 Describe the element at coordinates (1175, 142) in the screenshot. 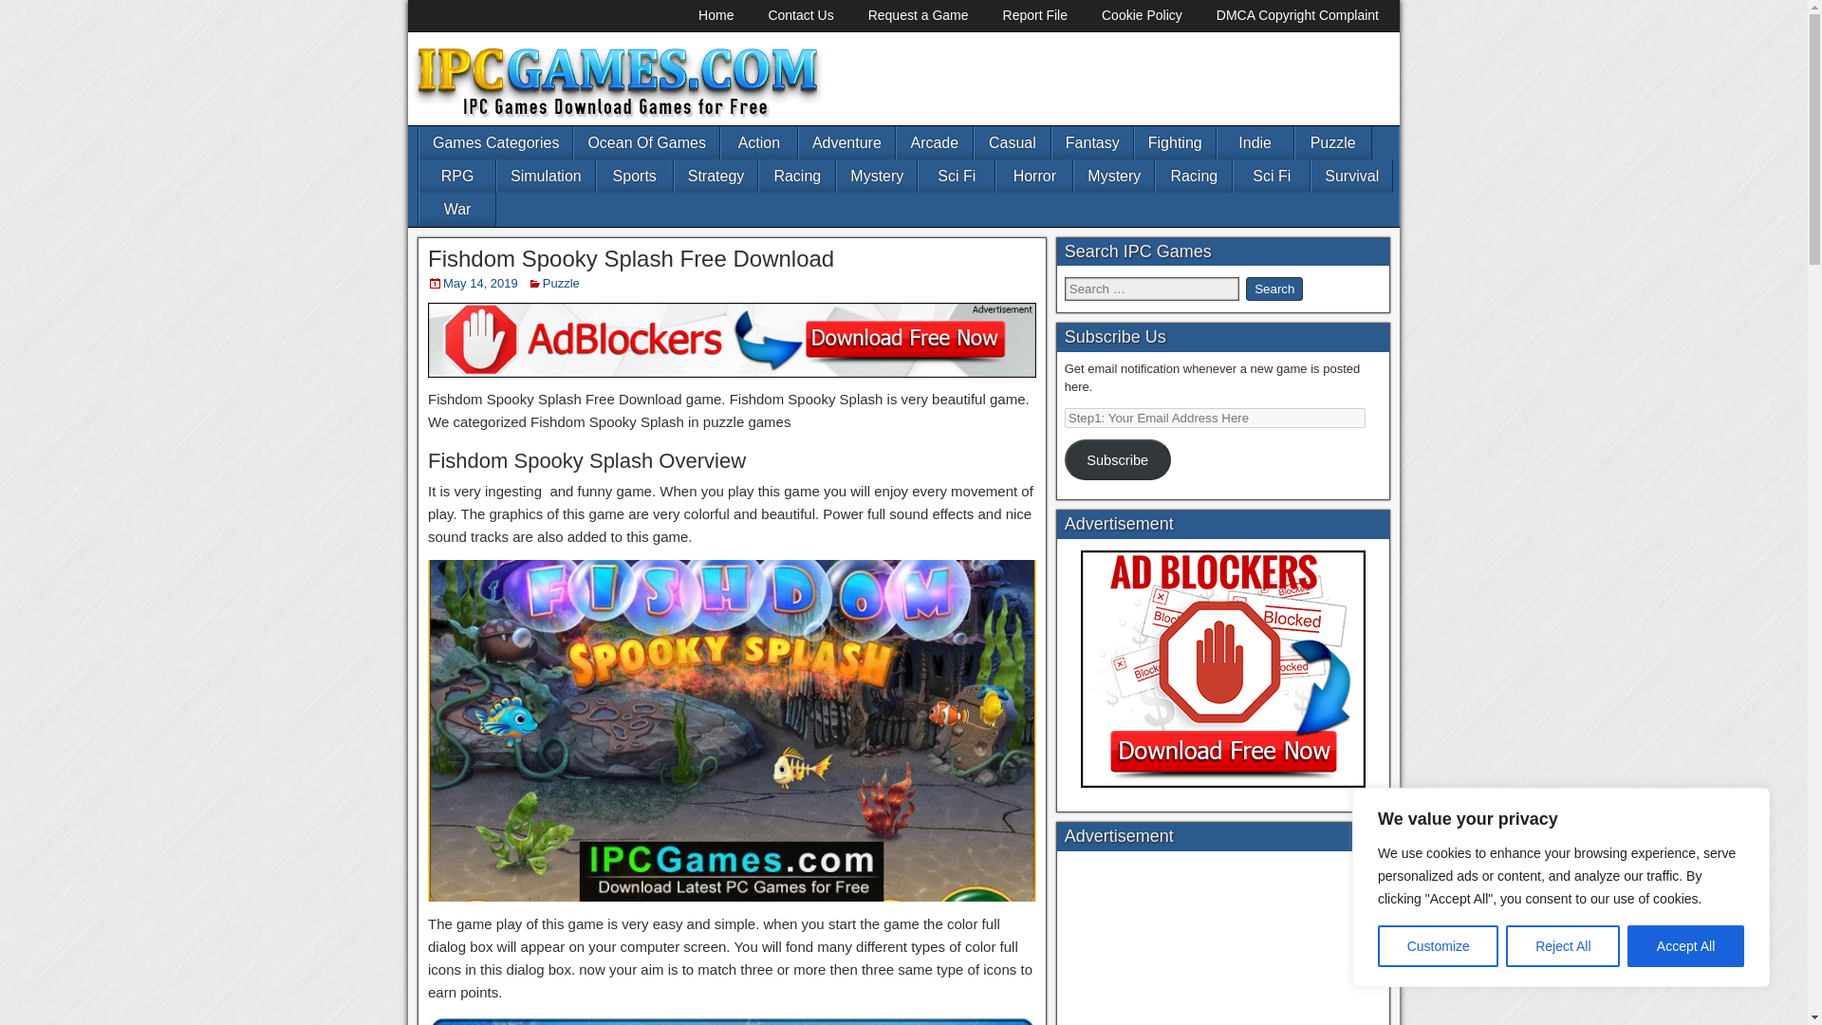

I see `Fighting` at that location.